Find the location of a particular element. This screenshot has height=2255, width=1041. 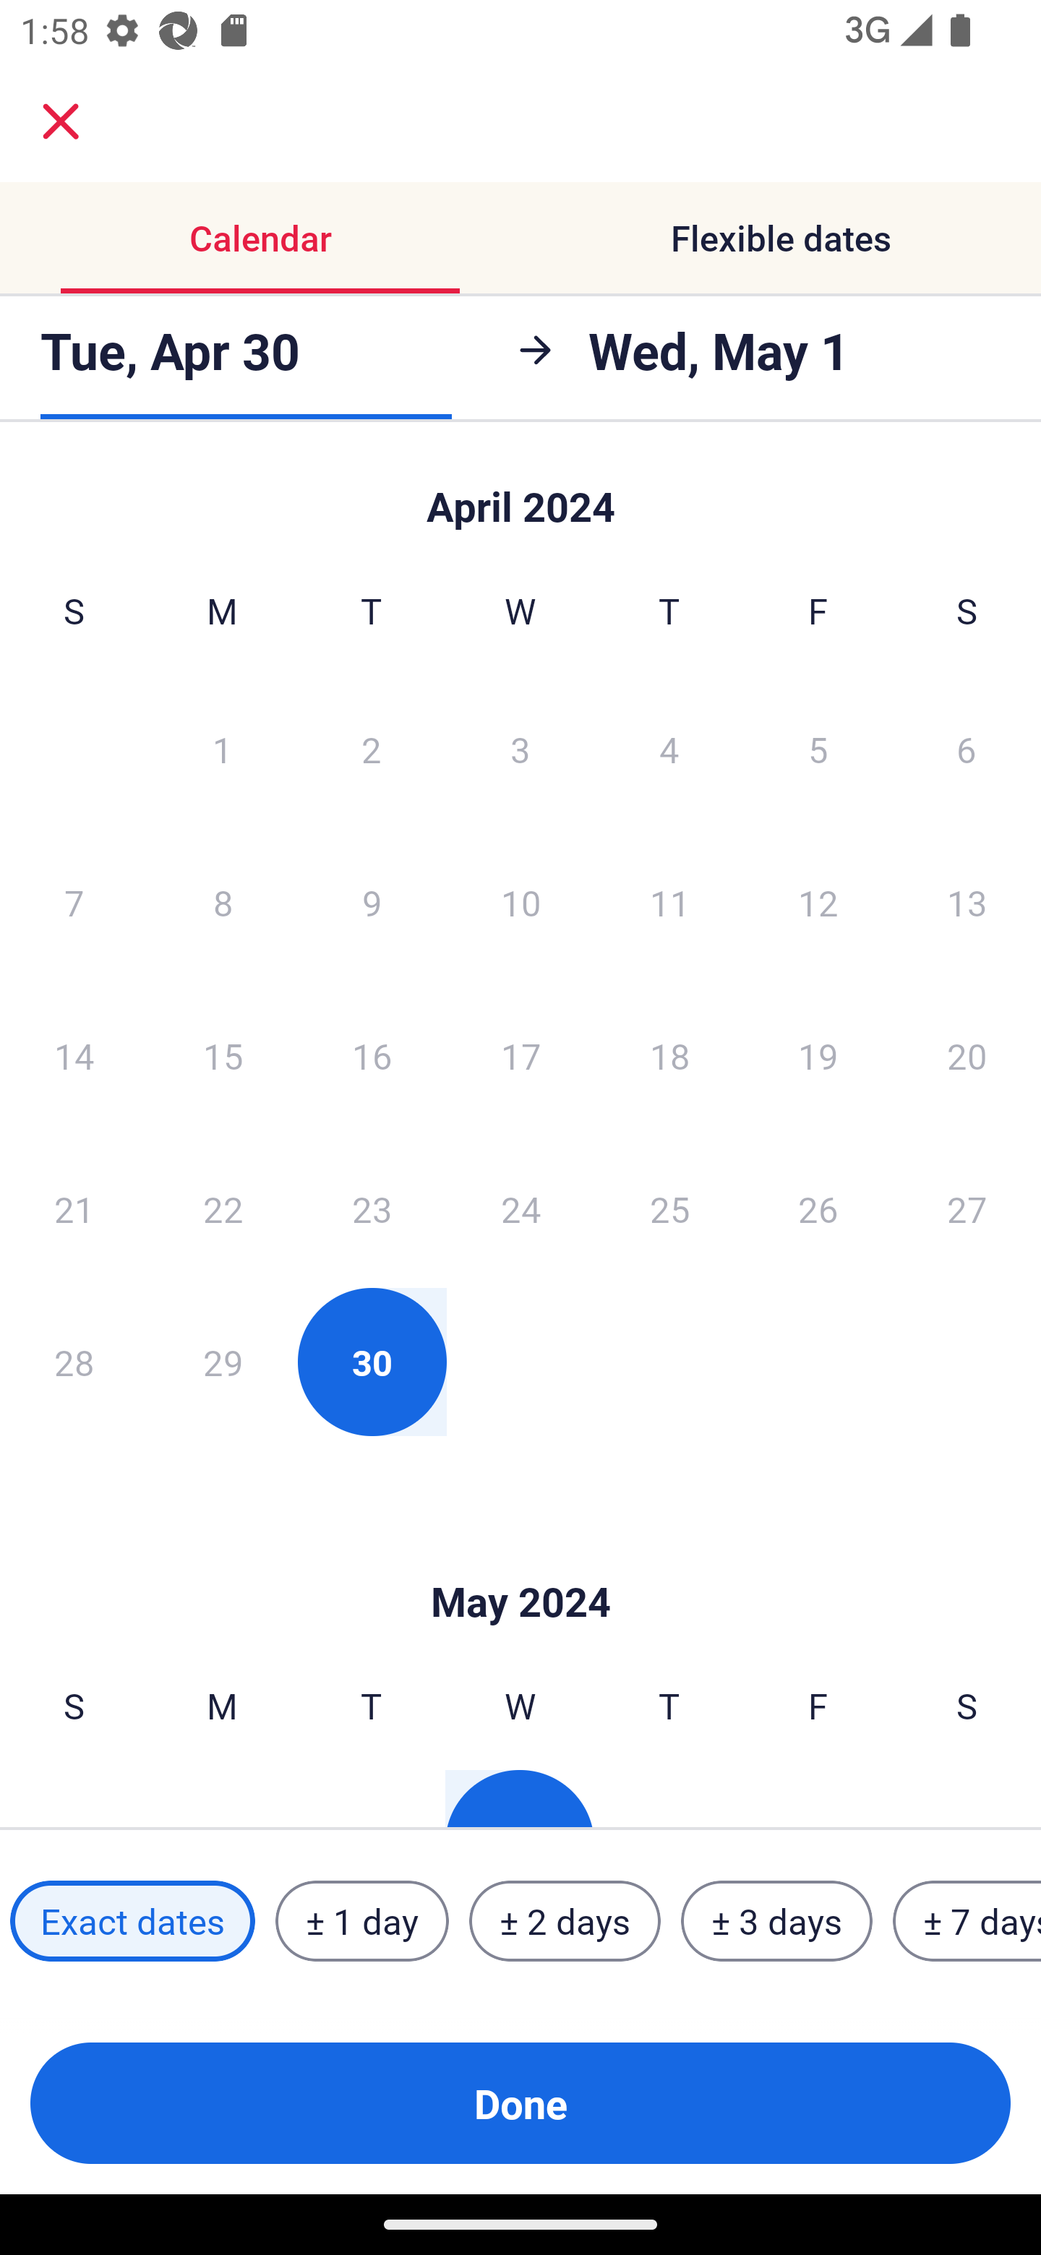

10 Wednesday, April 10, 2024 is located at coordinates (520, 902).